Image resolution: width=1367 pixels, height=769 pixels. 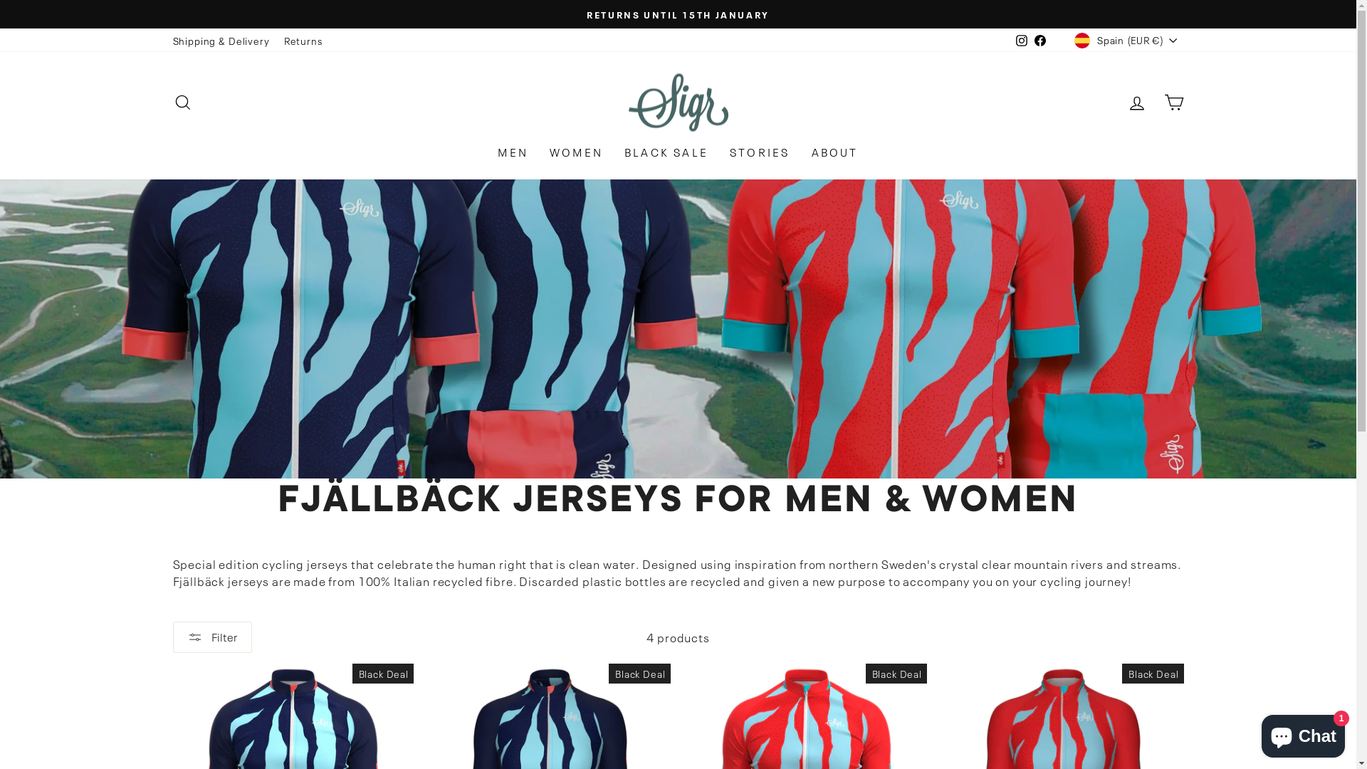 I want to click on CART, so click(x=1173, y=103).